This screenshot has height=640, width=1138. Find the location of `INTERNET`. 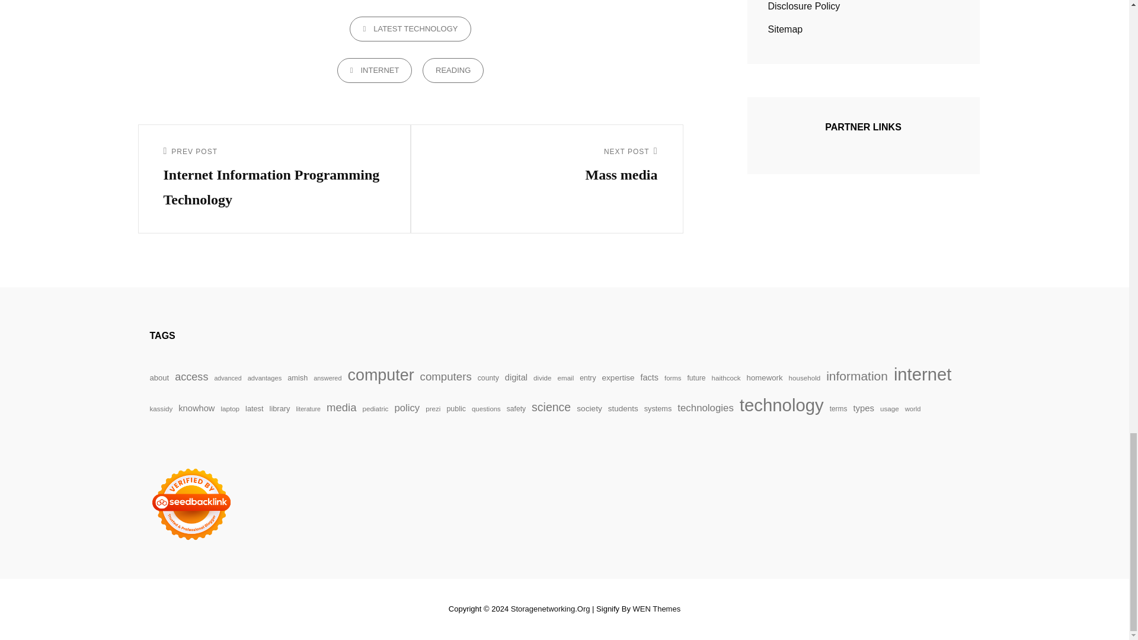

INTERNET is located at coordinates (546, 167).